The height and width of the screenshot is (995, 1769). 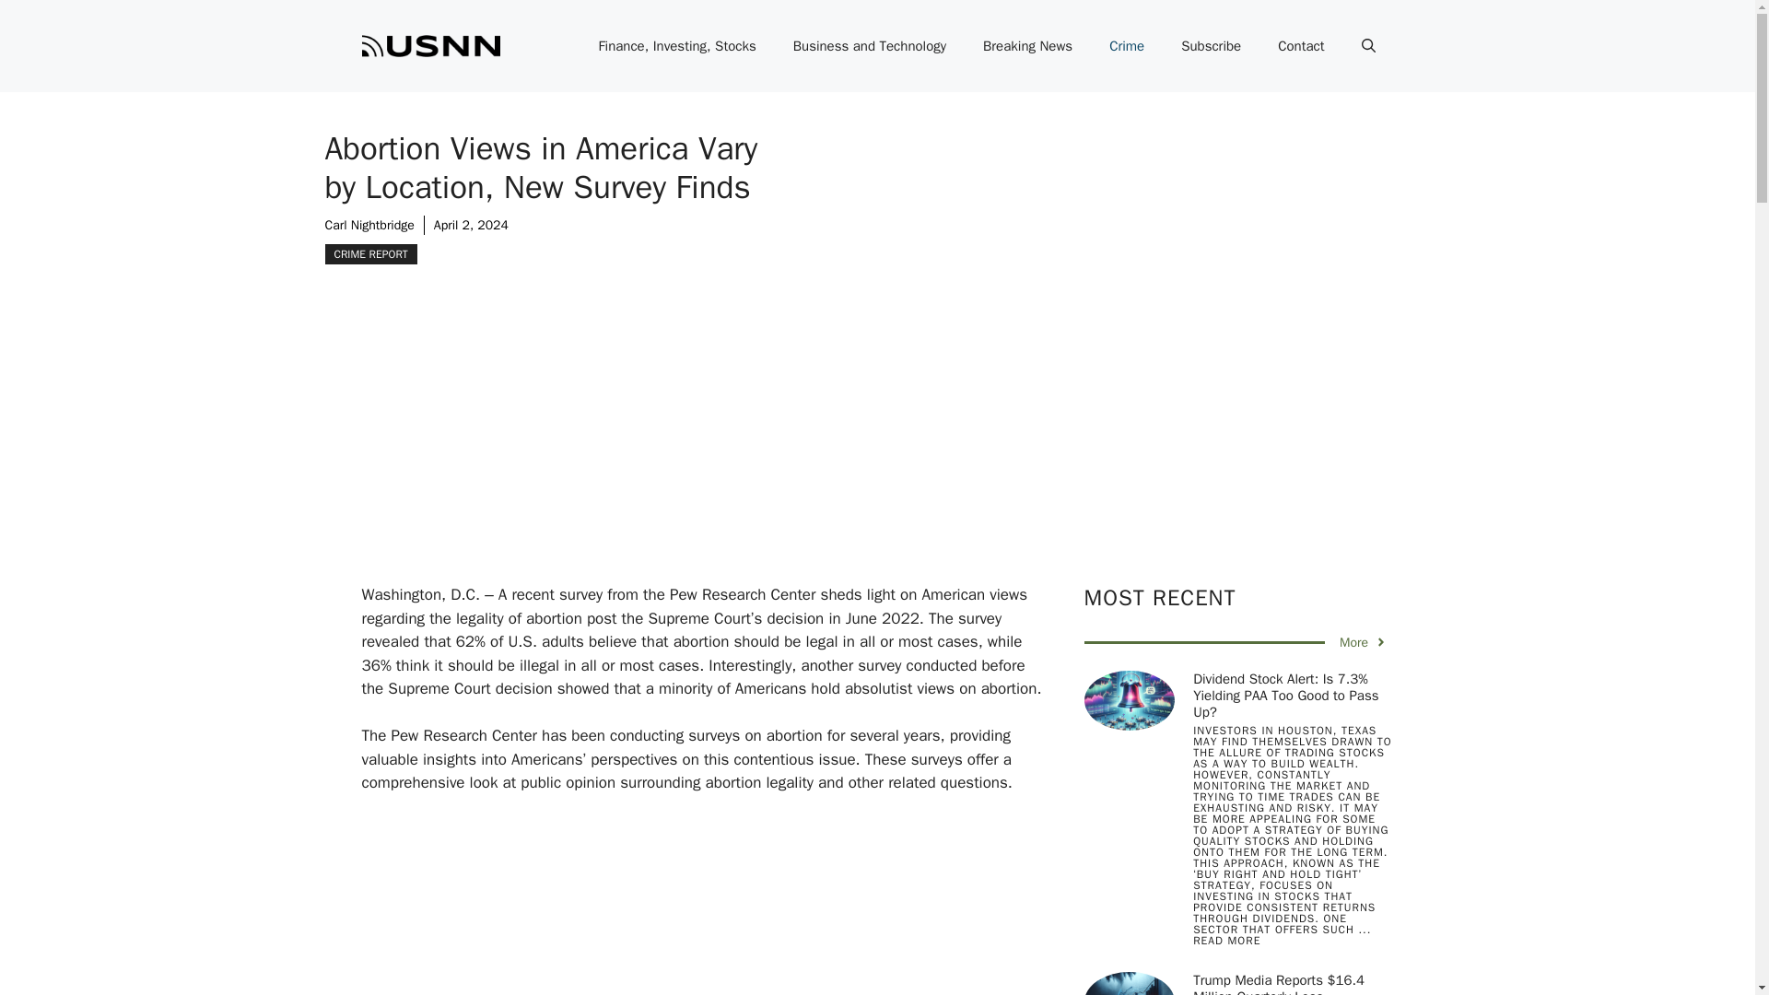 I want to click on Subscribe, so click(x=1211, y=46).